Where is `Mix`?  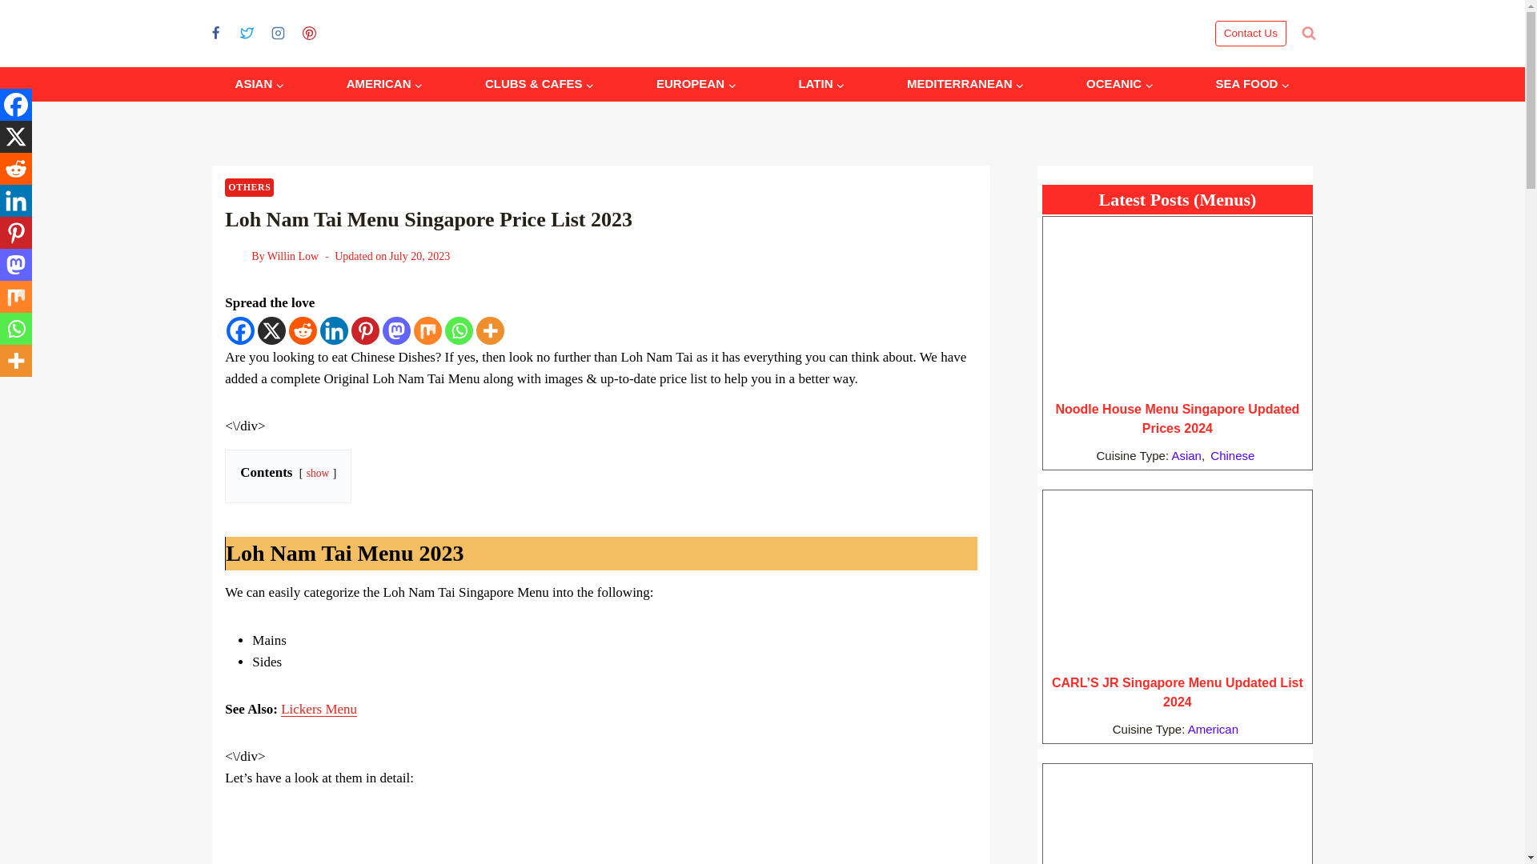 Mix is located at coordinates (427, 330).